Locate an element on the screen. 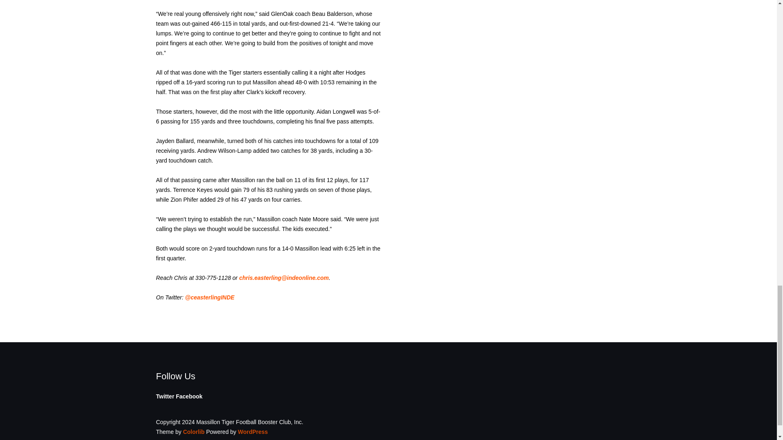 The width and height of the screenshot is (783, 440). Facebook is located at coordinates (188, 396).